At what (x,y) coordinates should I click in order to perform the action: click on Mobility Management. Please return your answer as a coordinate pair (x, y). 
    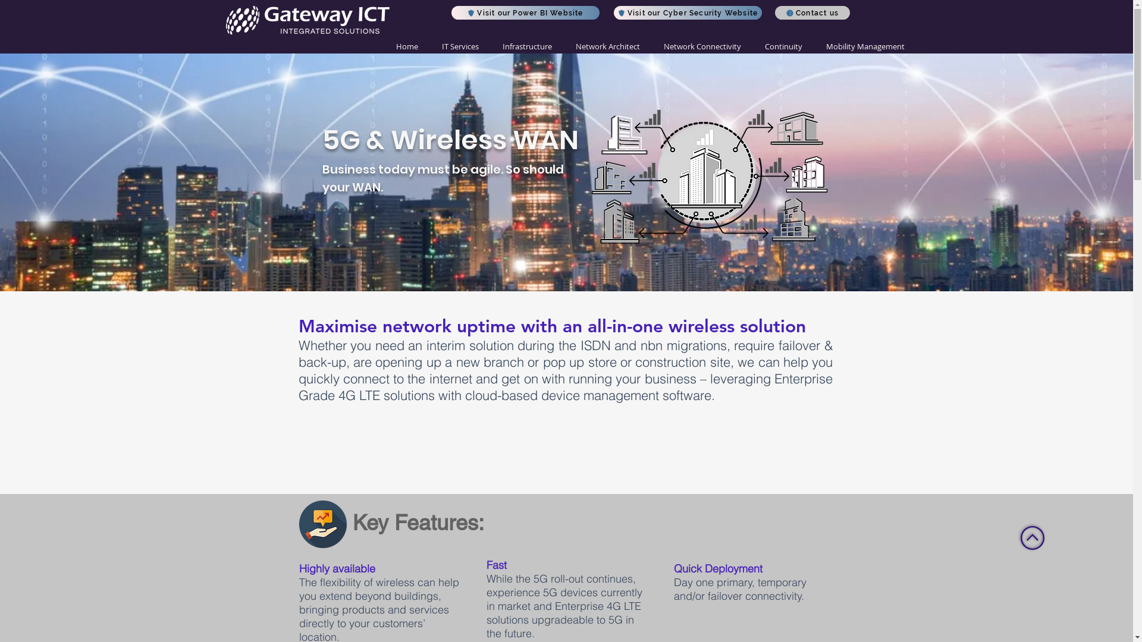
    Looking at the image, I should click on (865, 46).